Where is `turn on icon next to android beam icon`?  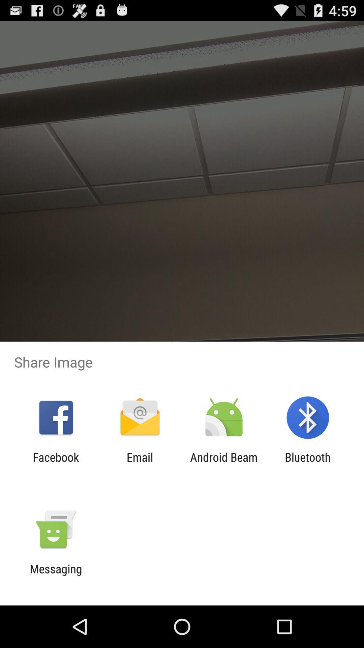
turn on icon next to android beam icon is located at coordinates (140, 464).